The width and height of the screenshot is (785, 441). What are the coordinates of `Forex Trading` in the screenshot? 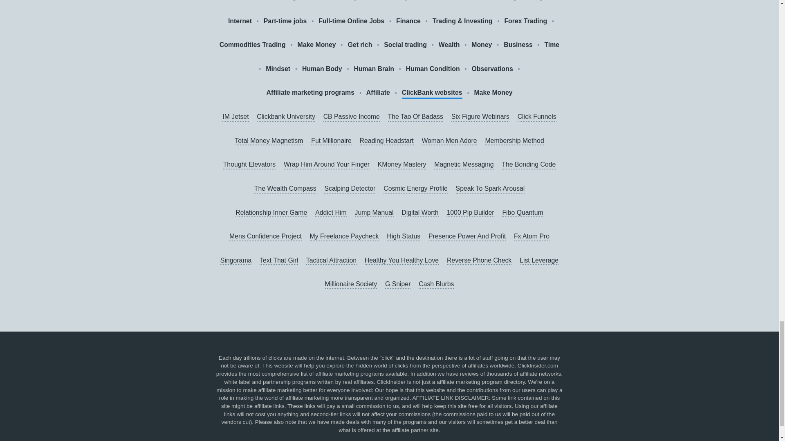 It's located at (525, 21).